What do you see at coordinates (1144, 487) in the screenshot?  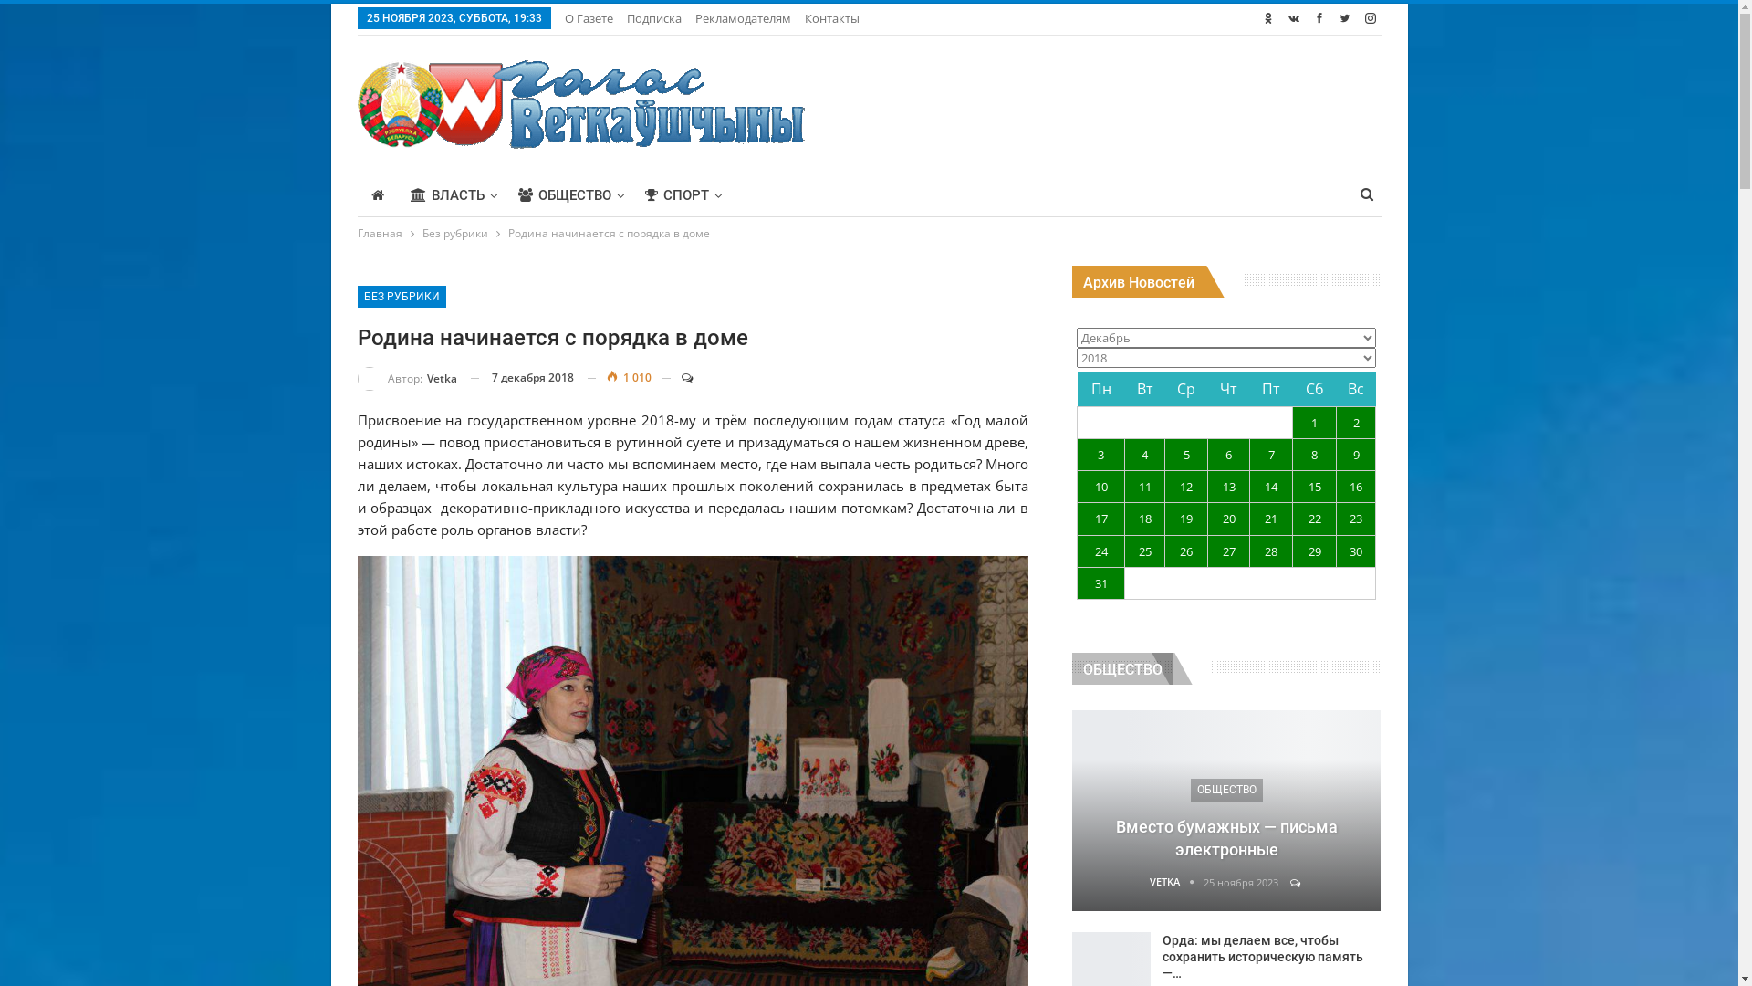 I see `11` at bounding box center [1144, 487].